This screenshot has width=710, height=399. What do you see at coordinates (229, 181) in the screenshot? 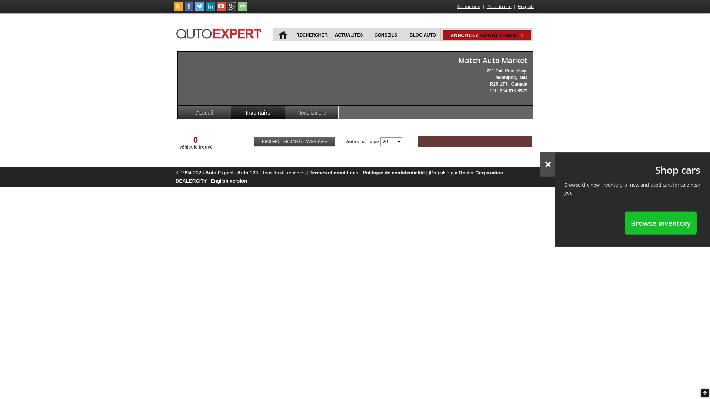
I see `English version` at bounding box center [229, 181].